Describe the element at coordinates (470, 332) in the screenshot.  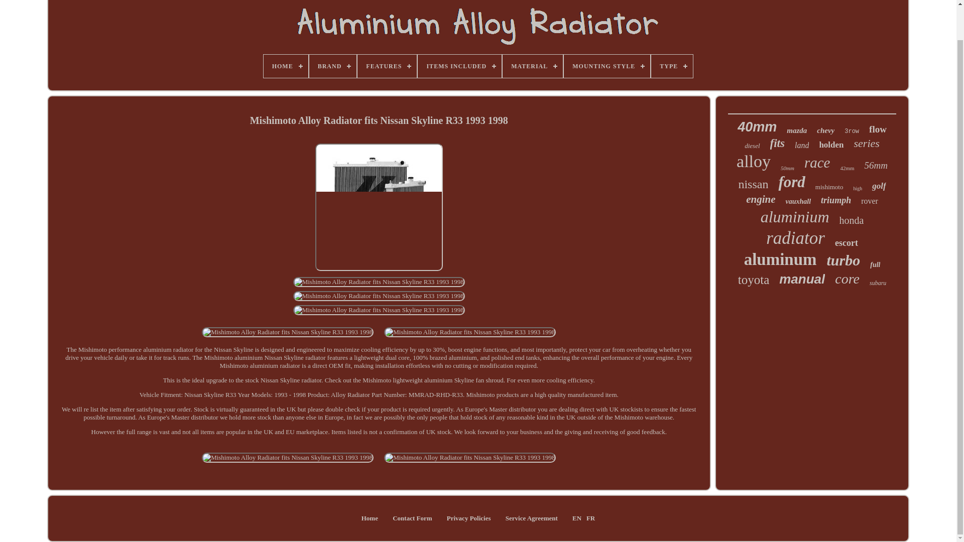
I see `Mishimoto Alloy Radiator fits Nissan Skyline R33 1993 1998` at that location.